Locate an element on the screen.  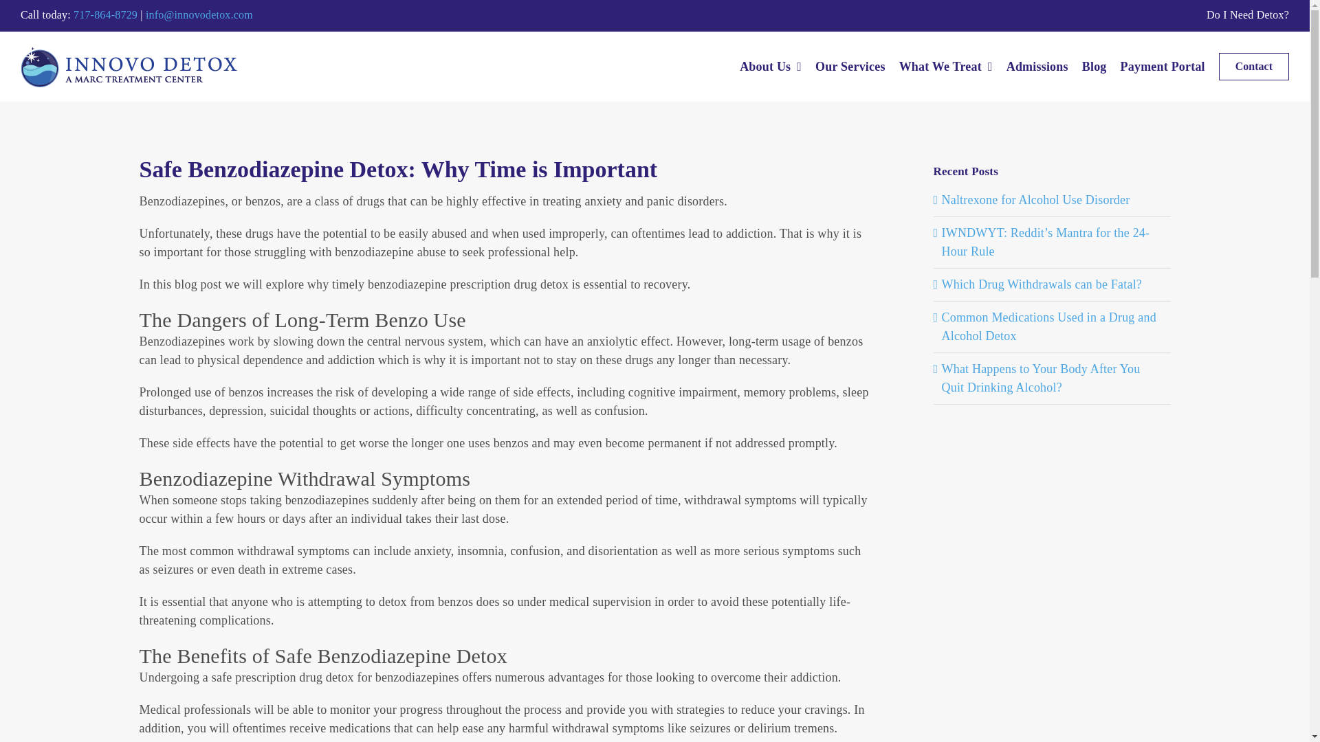
Contact is located at coordinates (1254, 66).